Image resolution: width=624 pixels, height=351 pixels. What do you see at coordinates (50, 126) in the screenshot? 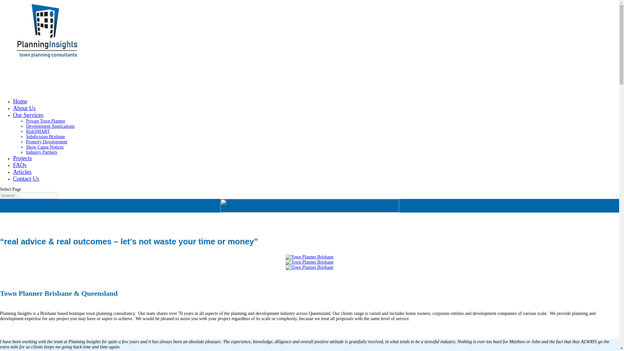
I see `Development Applications` at bounding box center [50, 126].